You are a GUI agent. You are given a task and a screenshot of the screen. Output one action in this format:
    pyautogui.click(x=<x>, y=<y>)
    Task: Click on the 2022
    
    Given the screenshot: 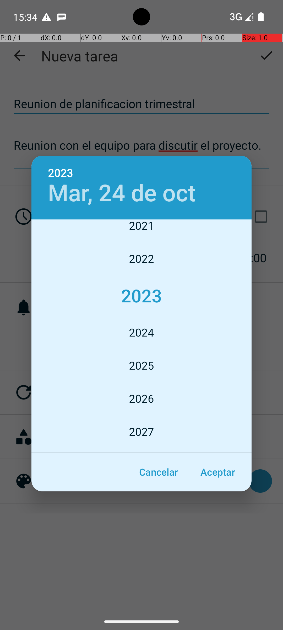 What is the action you would take?
    pyautogui.click(x=141, y=259)
    